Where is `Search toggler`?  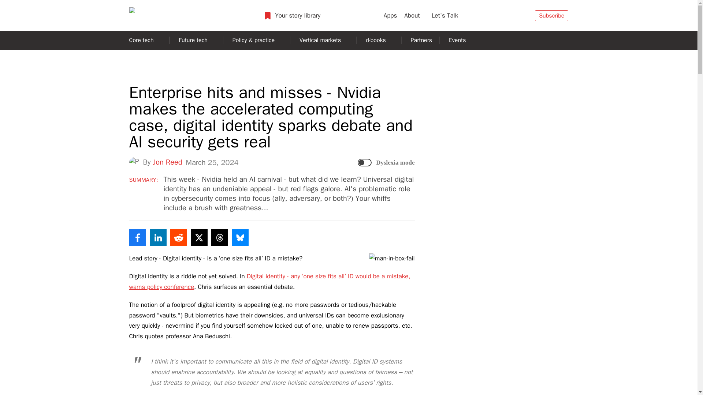
Search toggler is located at coordinates (474, 16).